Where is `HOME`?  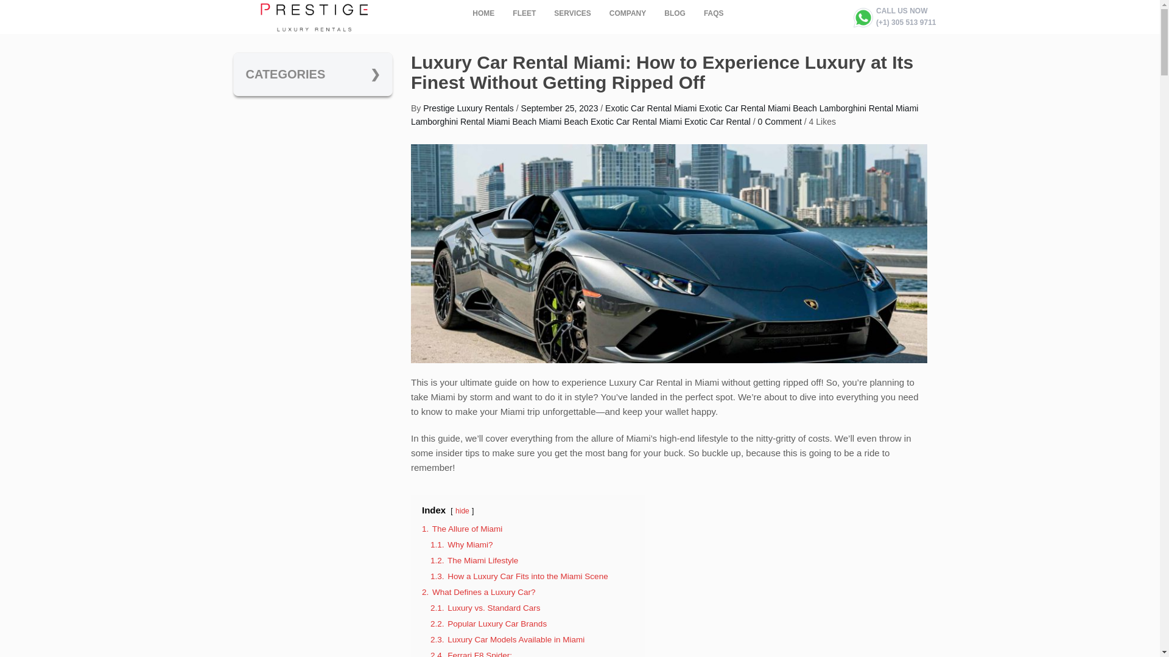 HOME is located at coordinates (483, 13).